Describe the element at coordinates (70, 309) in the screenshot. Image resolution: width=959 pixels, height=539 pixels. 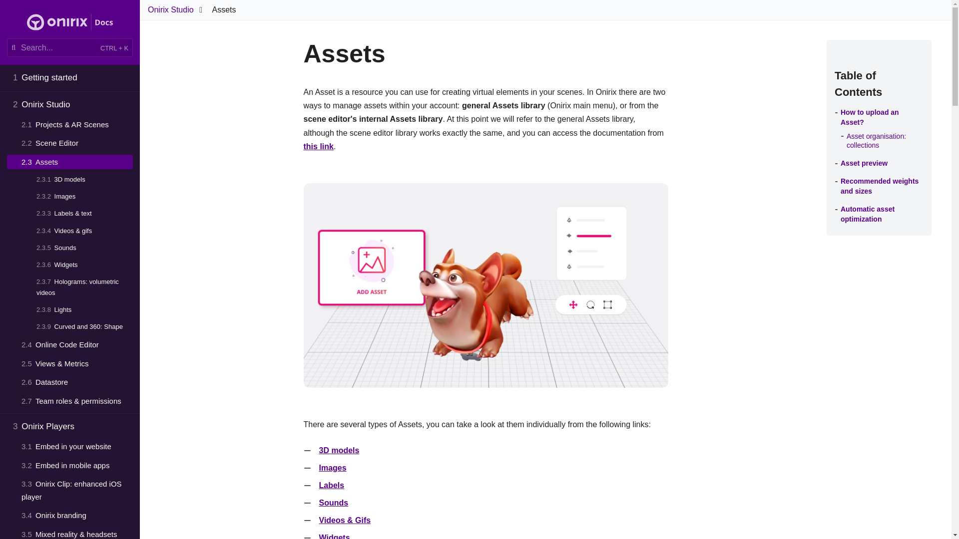
I see `Lights` at that location.